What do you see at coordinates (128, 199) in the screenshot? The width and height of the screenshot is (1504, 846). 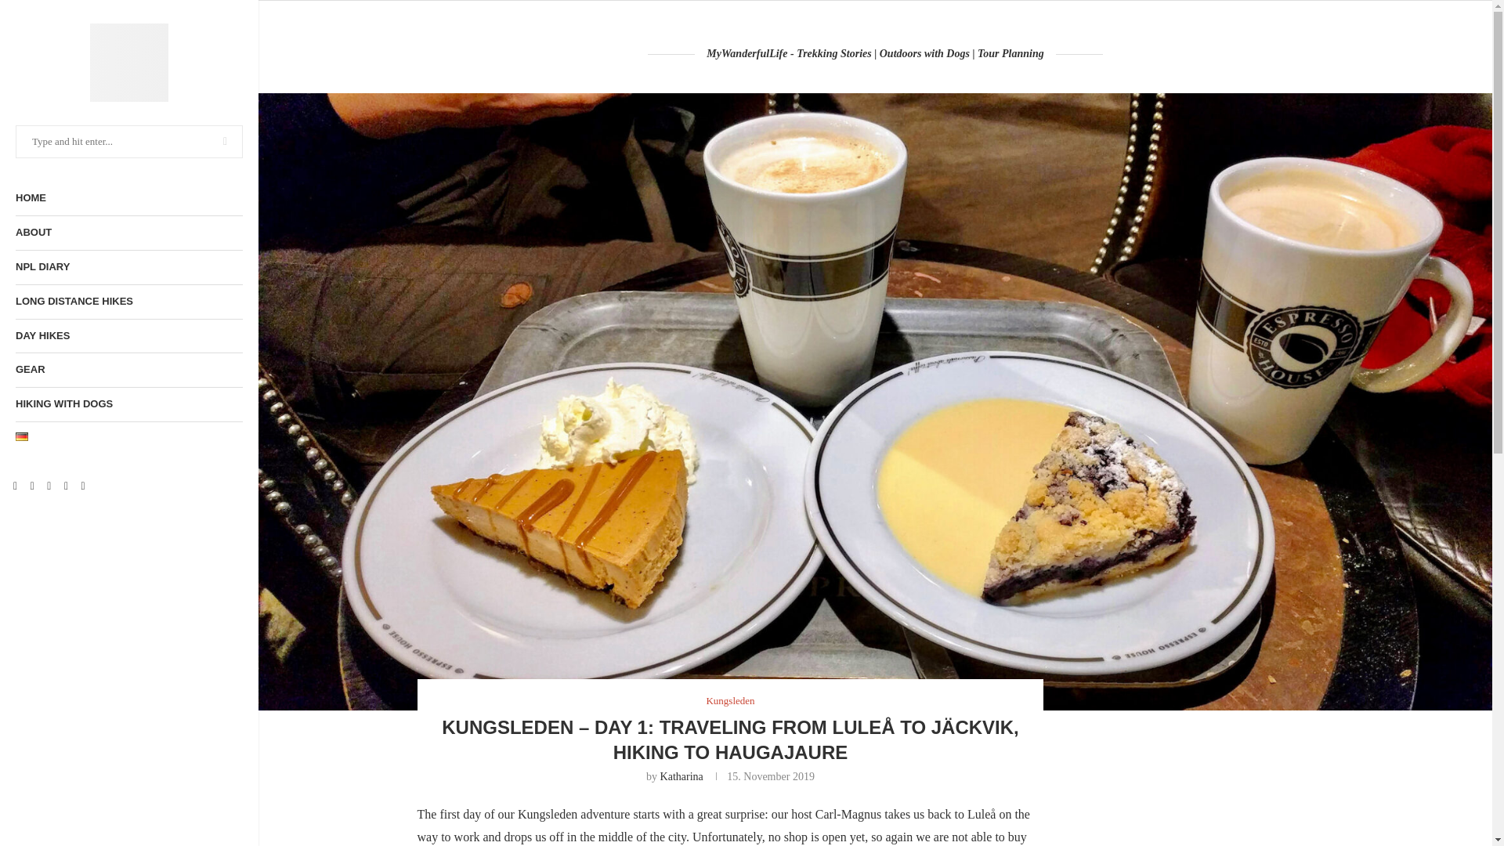 I see `HOME` at bounding box center [128, 199].